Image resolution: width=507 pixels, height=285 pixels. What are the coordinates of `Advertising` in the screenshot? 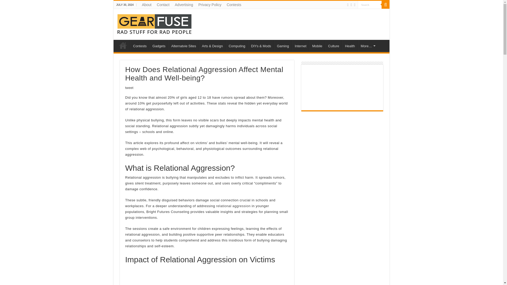 It's located at (184, 5).